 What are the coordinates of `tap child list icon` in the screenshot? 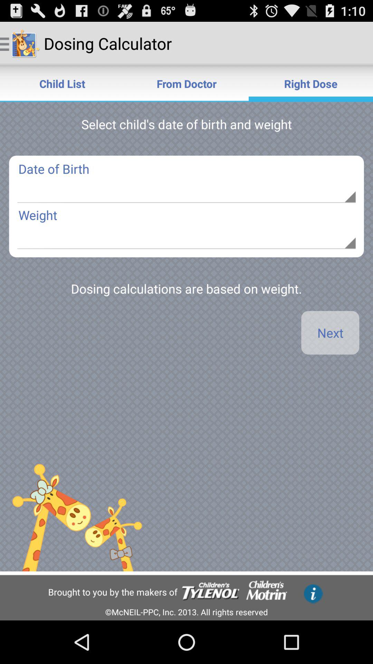 It's located at (62, 84).